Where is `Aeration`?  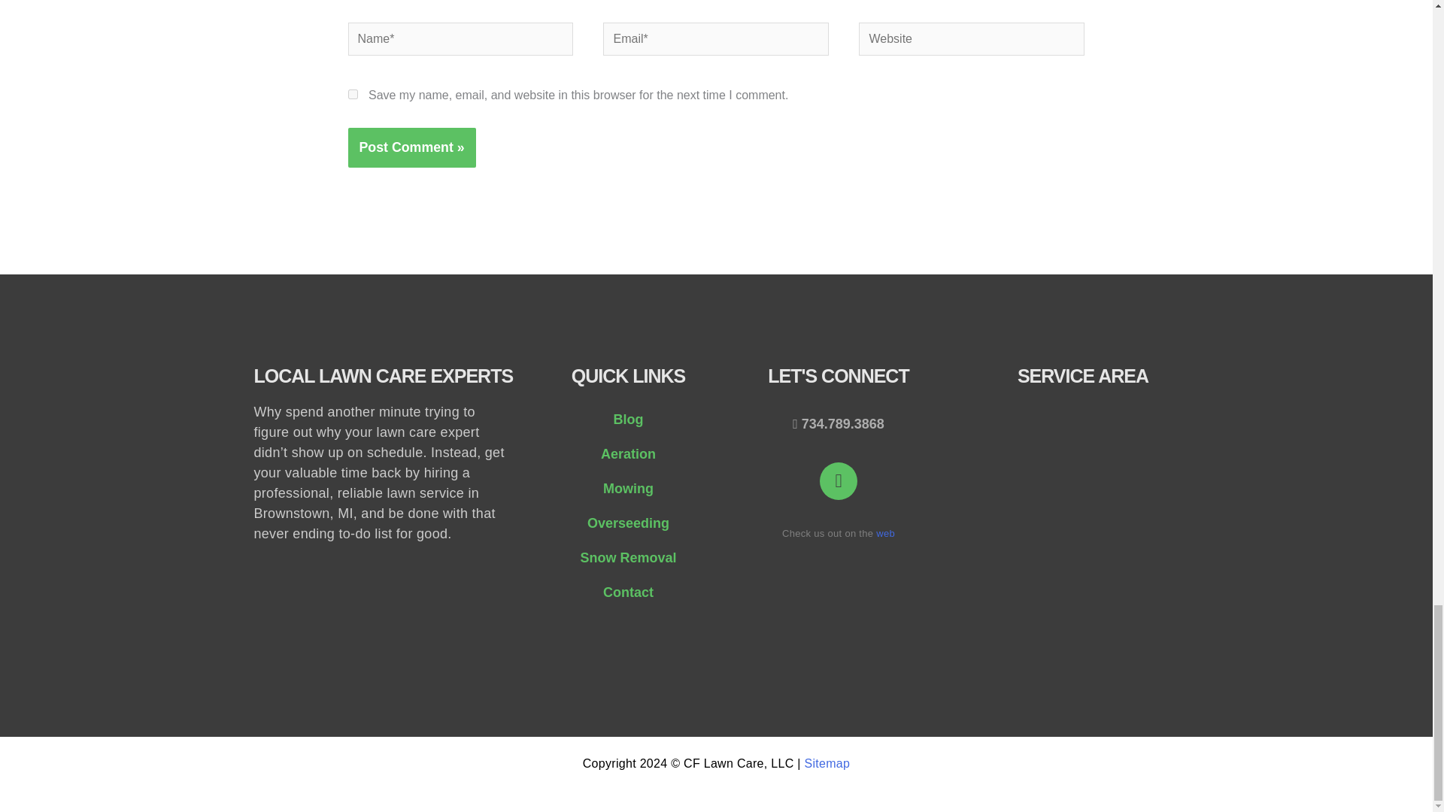
Aeration is located at coordinates (627, 454).